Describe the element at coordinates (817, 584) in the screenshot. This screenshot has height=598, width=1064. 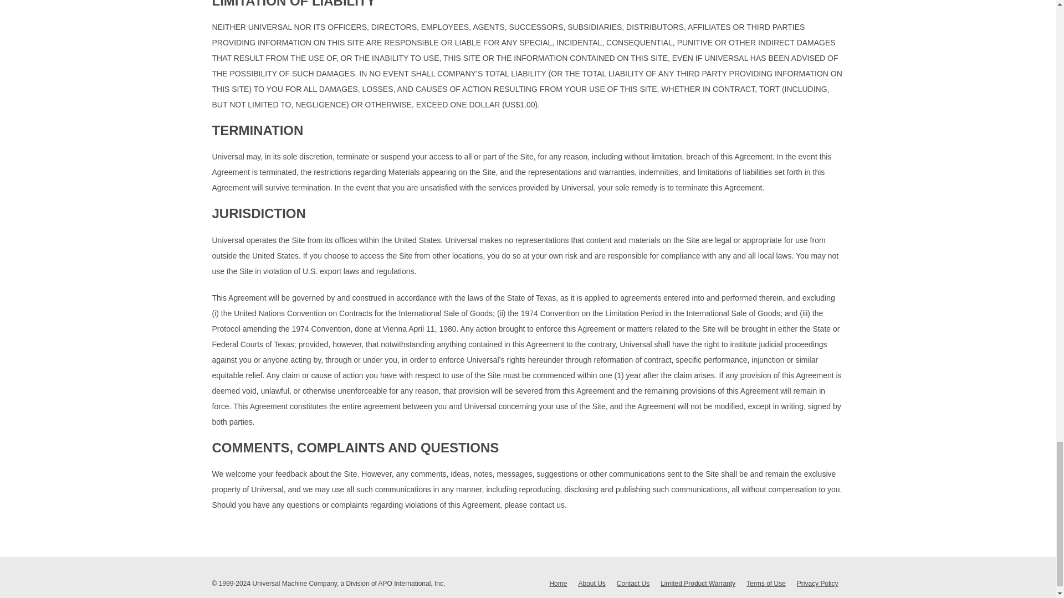
I see `Privacy Policy` at that location.